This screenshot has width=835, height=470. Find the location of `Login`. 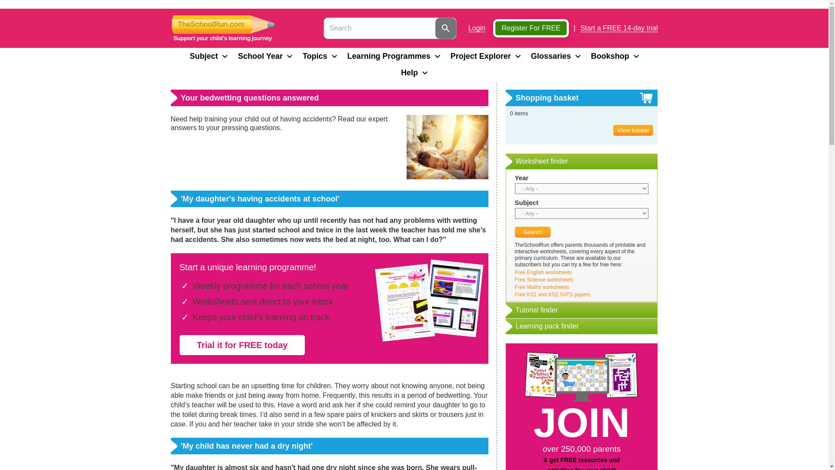

Login is located at coordinates (477, 28).